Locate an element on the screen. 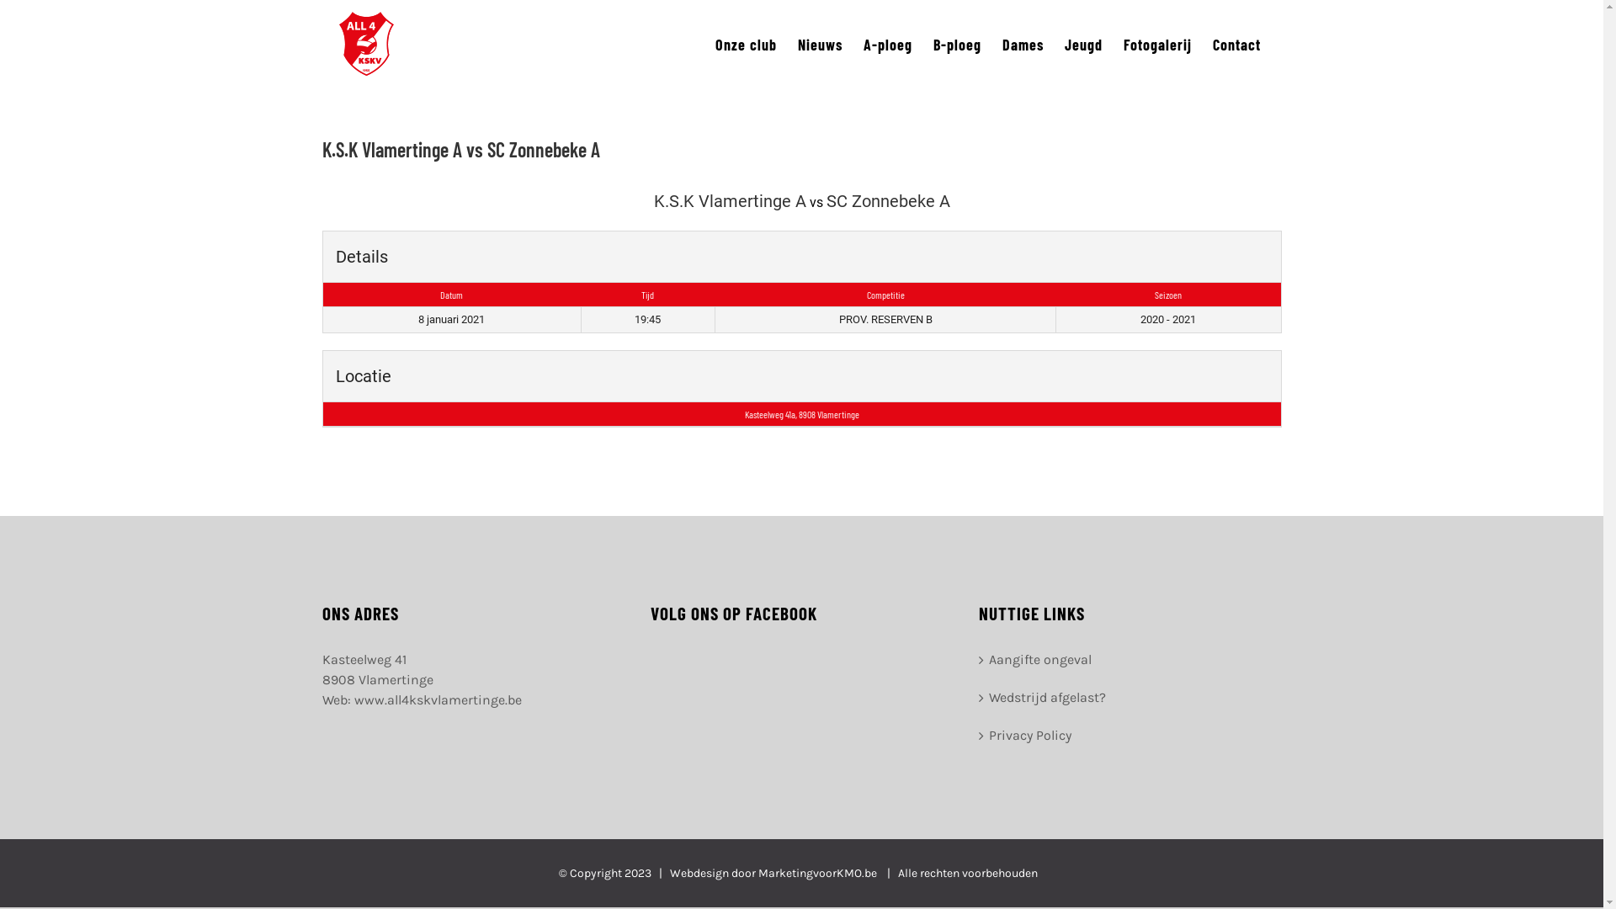  A-ploeg is located at coordinates (888, 44).